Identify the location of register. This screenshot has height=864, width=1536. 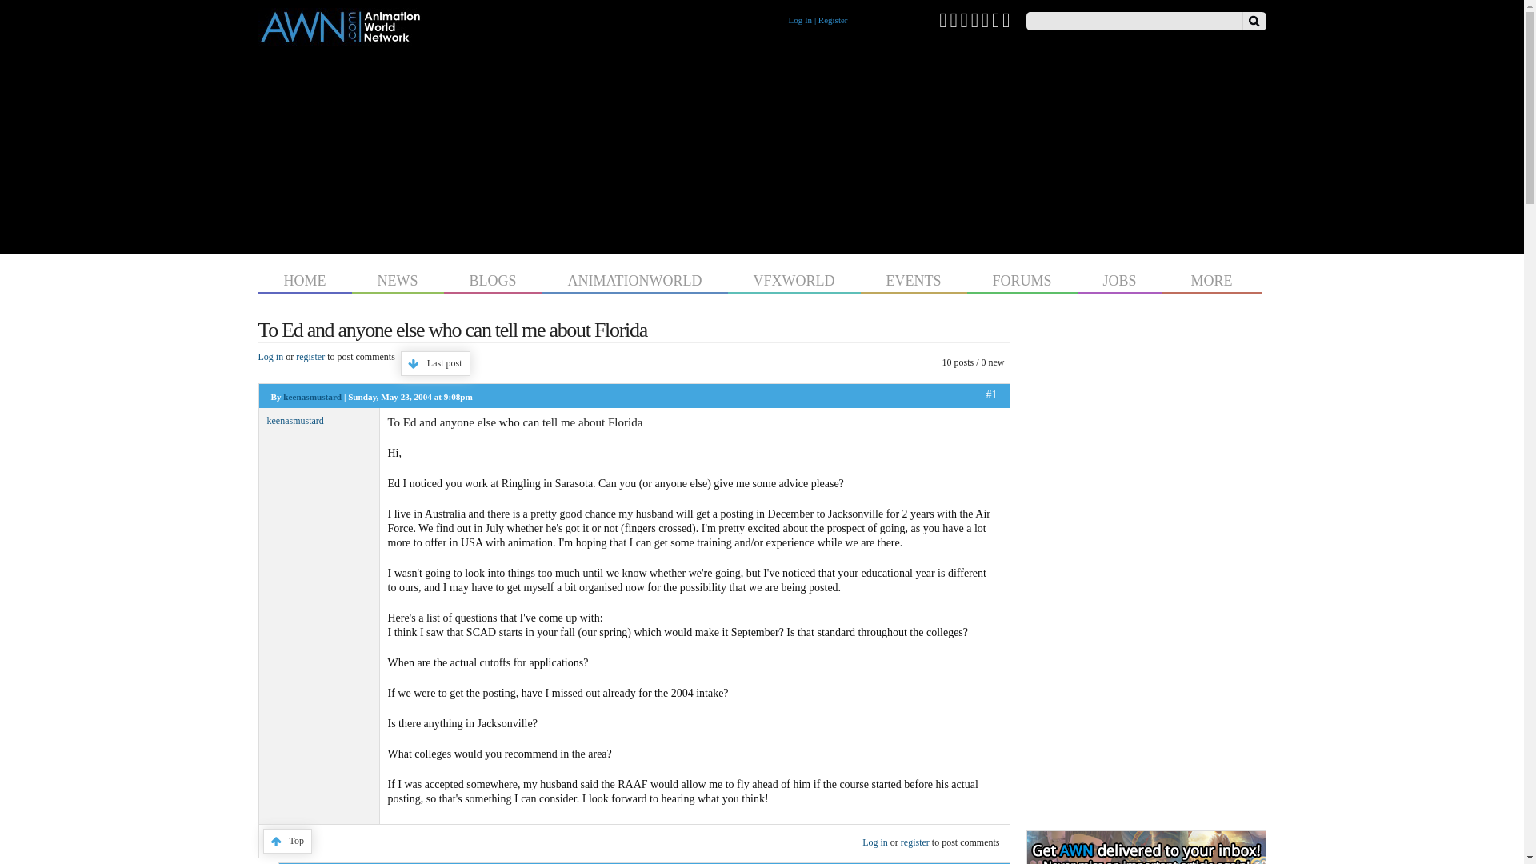
(310, 356).